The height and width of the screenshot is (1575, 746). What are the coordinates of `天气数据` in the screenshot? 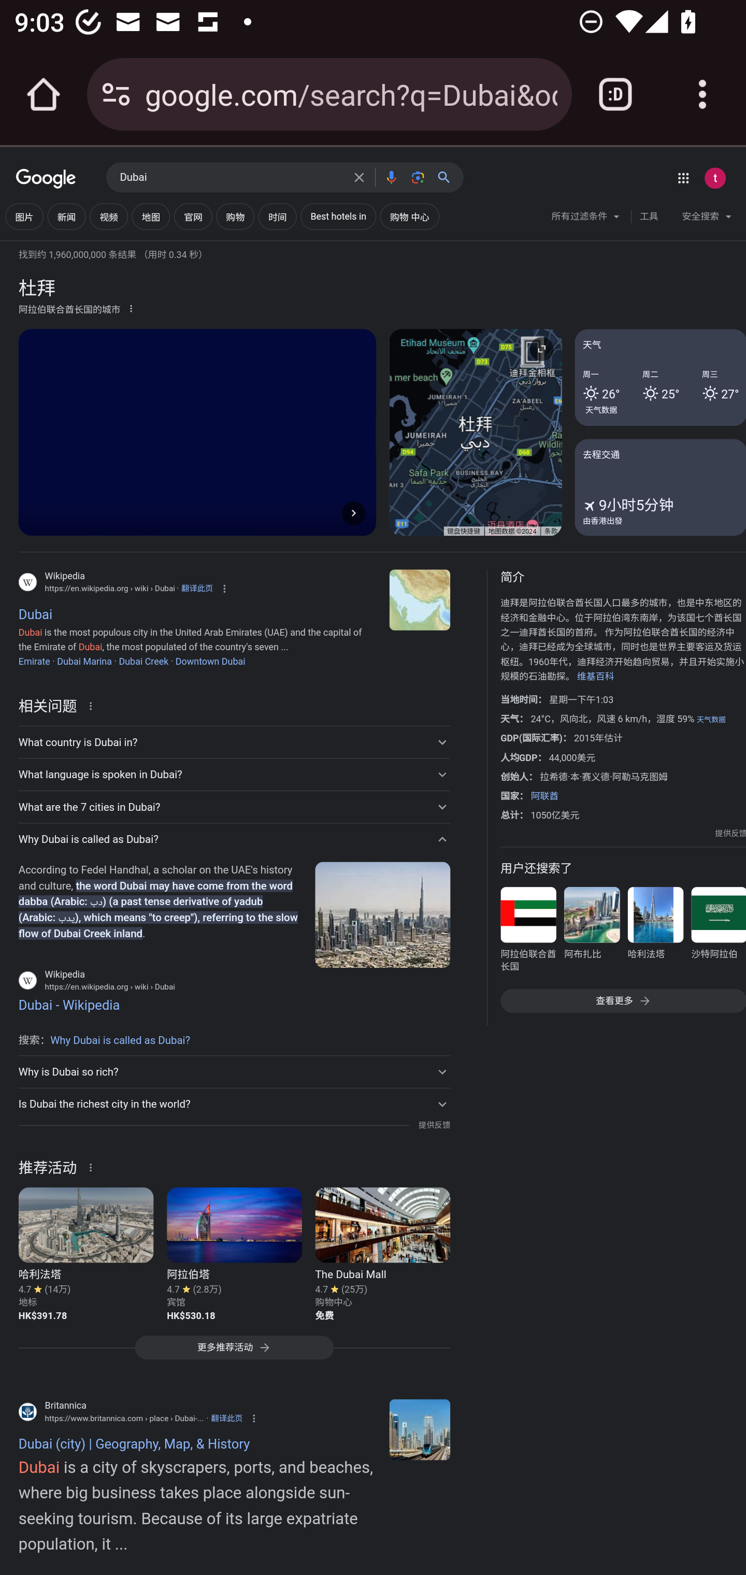 It's located at (601, 409).